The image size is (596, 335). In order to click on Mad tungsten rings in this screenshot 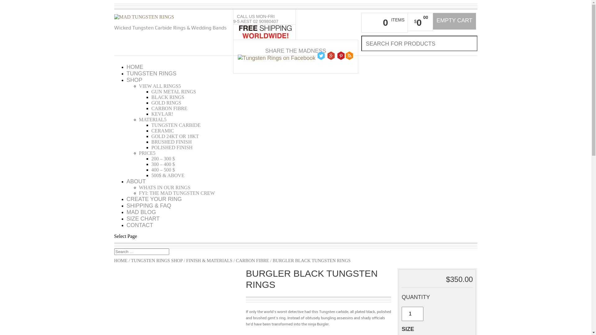, I will do `click(144, 17)`.